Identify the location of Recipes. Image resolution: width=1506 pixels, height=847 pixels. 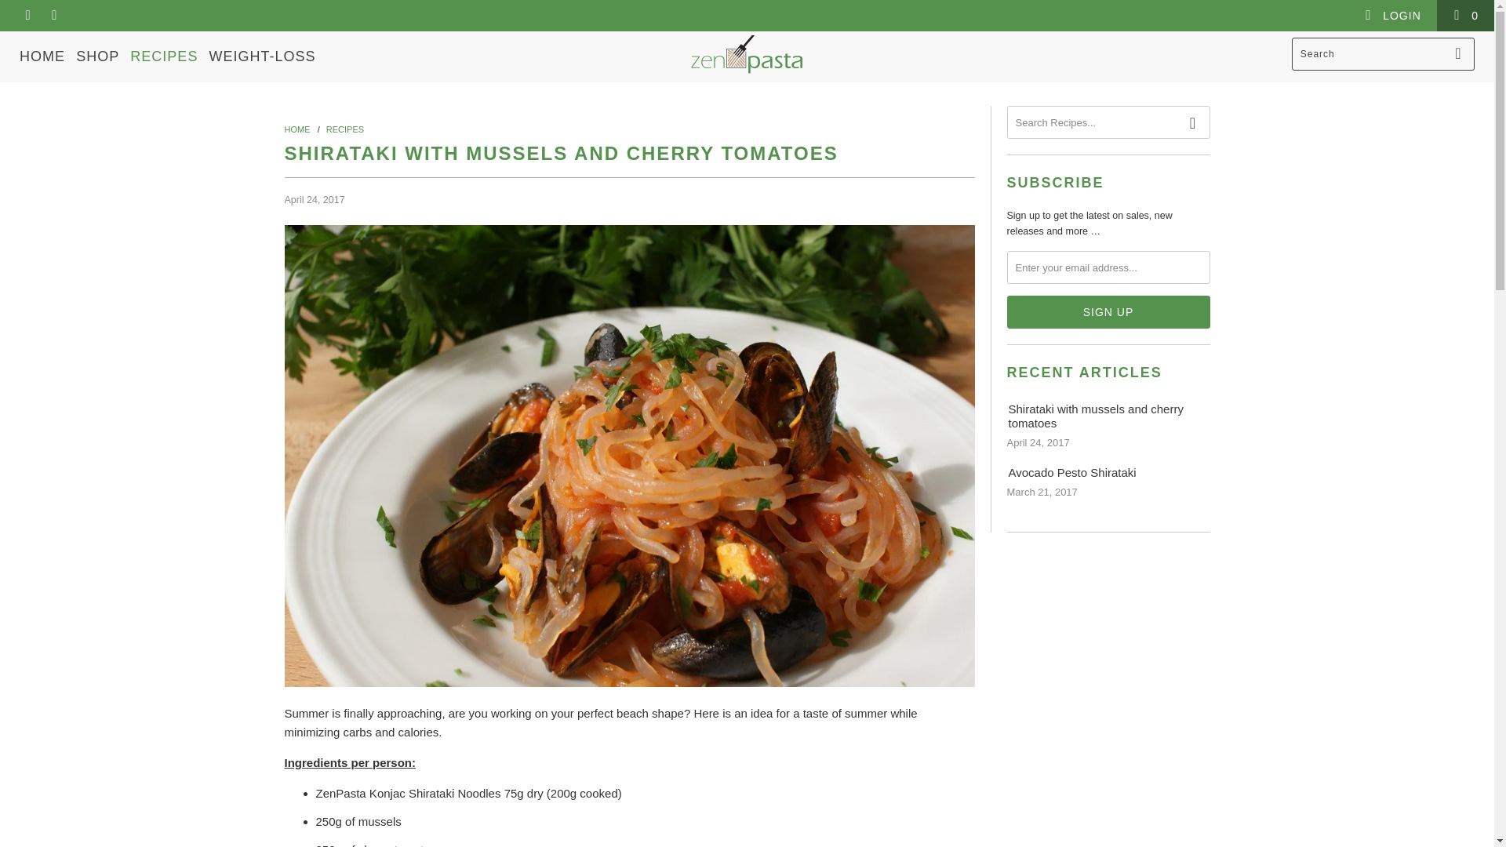
(345, 129).